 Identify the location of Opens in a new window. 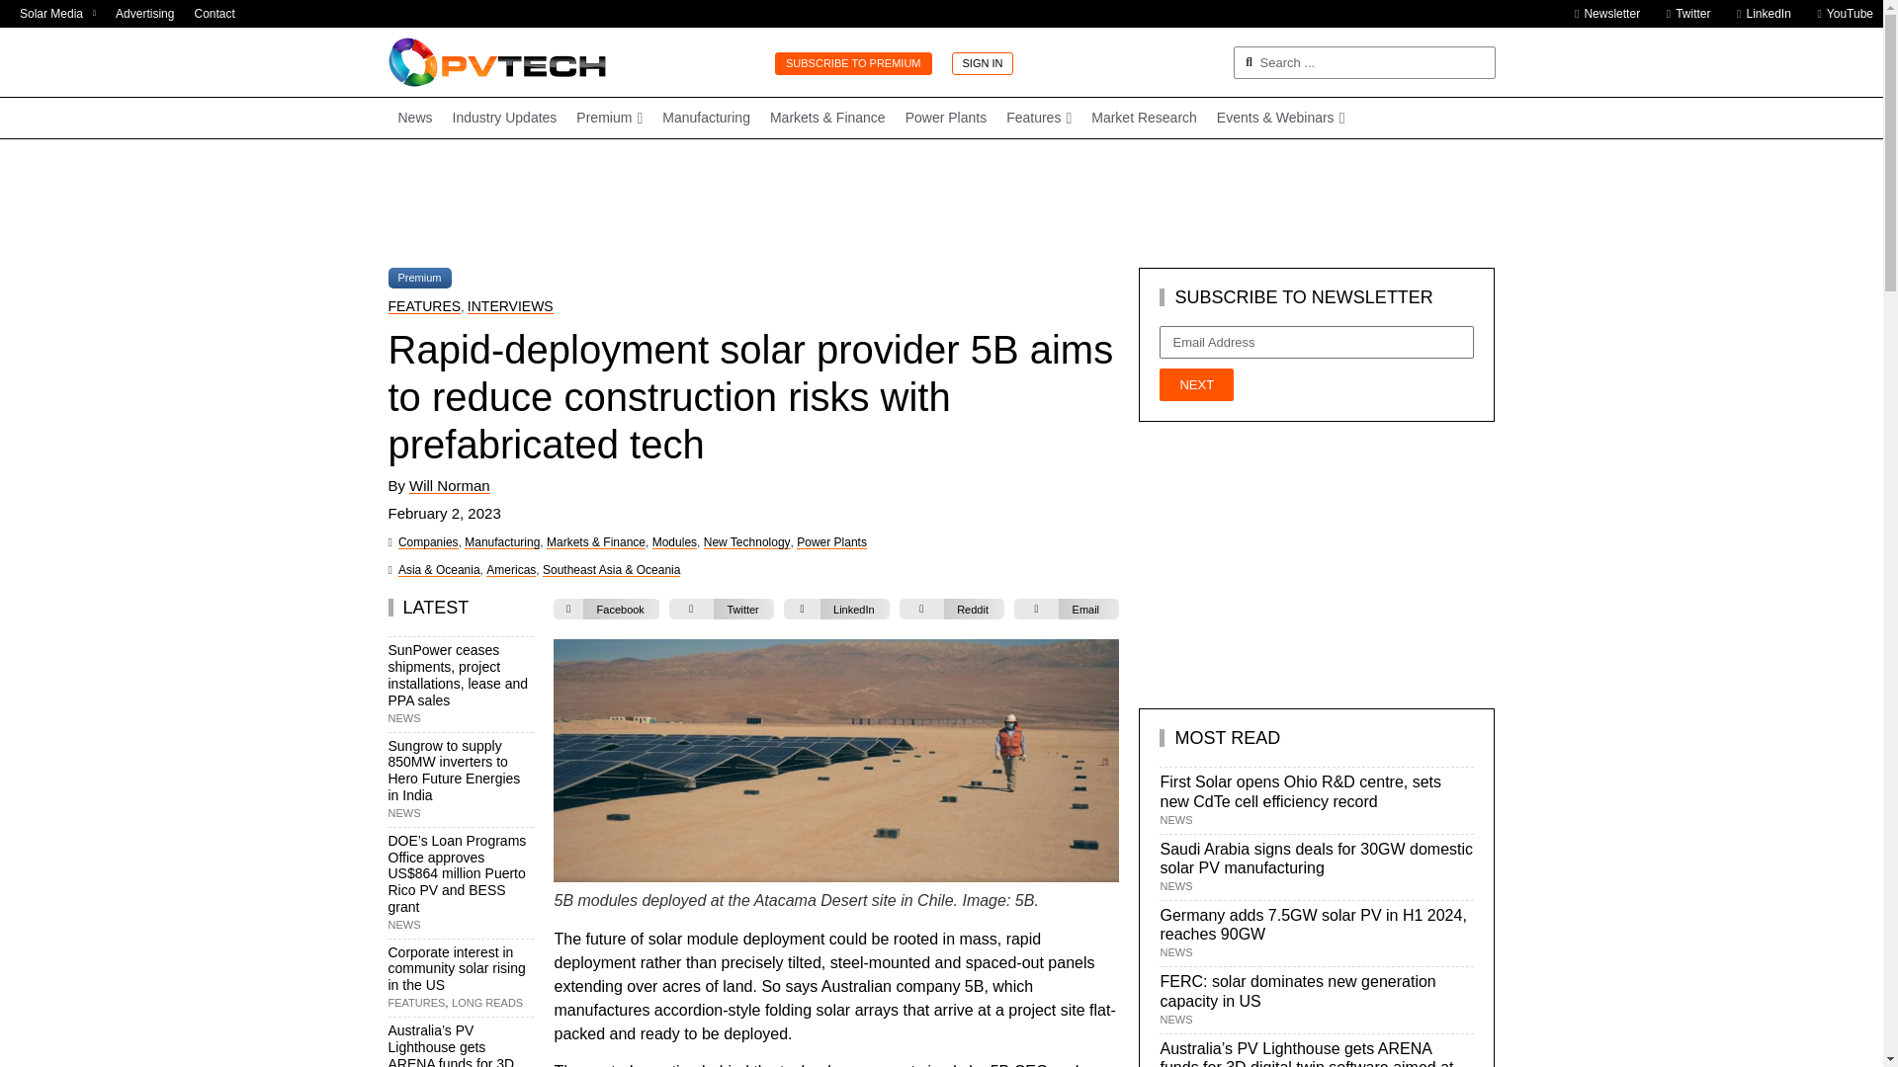
(1758, 14).